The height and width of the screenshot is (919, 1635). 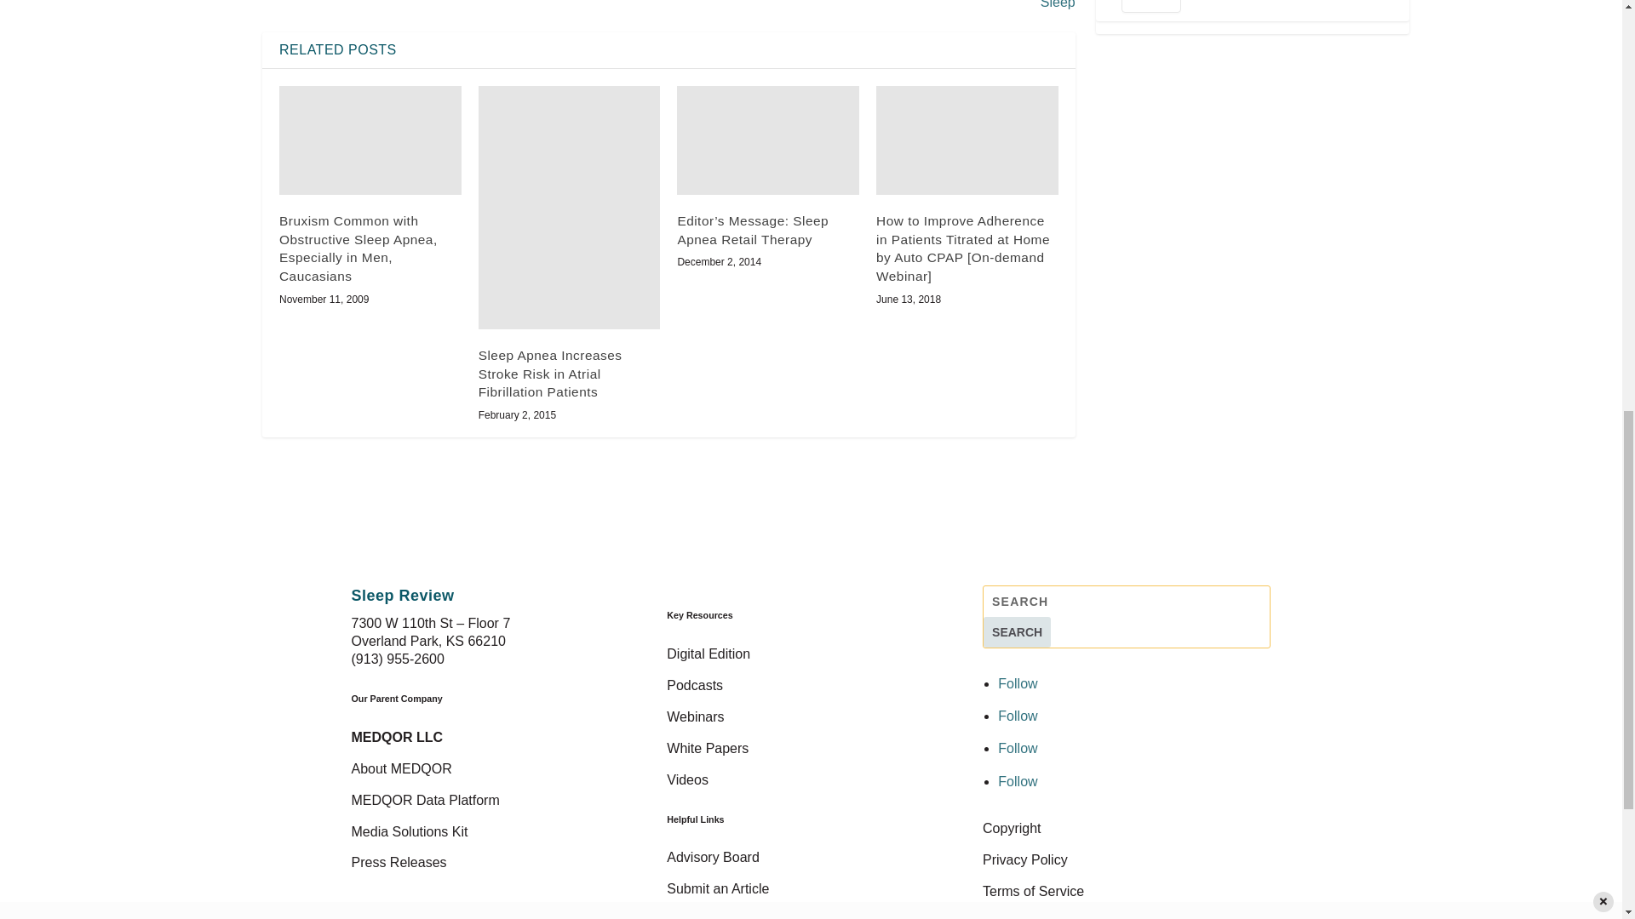 What do you see at coordinates (1017, 631) in the screenshot?
I see `Search` at bounding box center [1017, 631].